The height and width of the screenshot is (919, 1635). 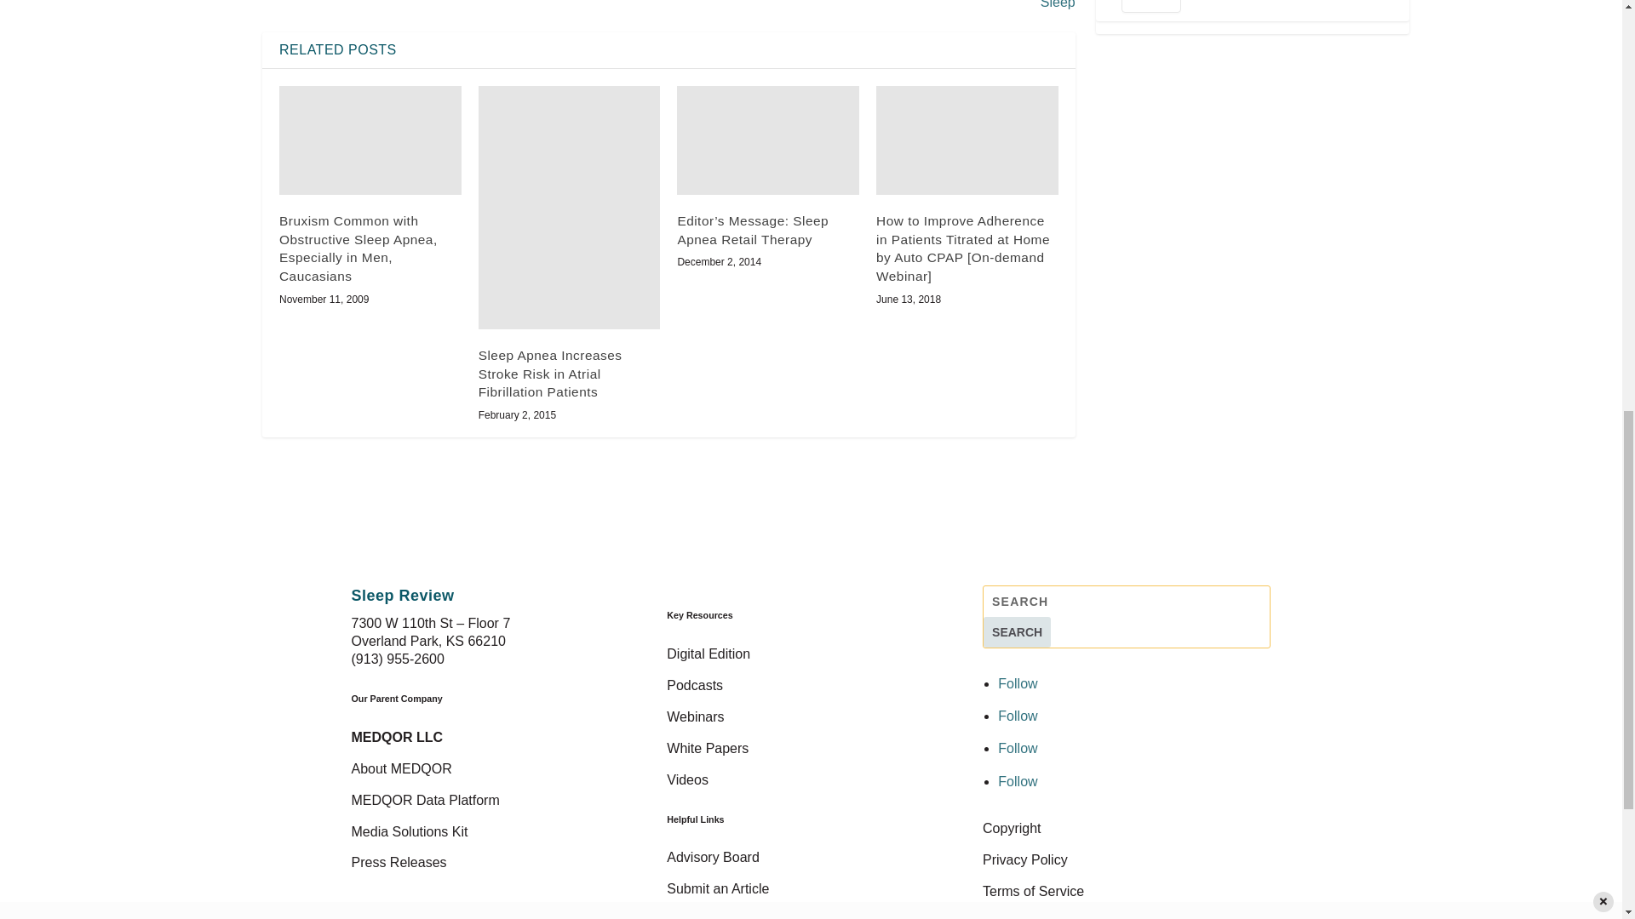 What do you see at coordinates (1017, 631) in the screenshot?
I see `Search` at bounding box center [1017, 631].